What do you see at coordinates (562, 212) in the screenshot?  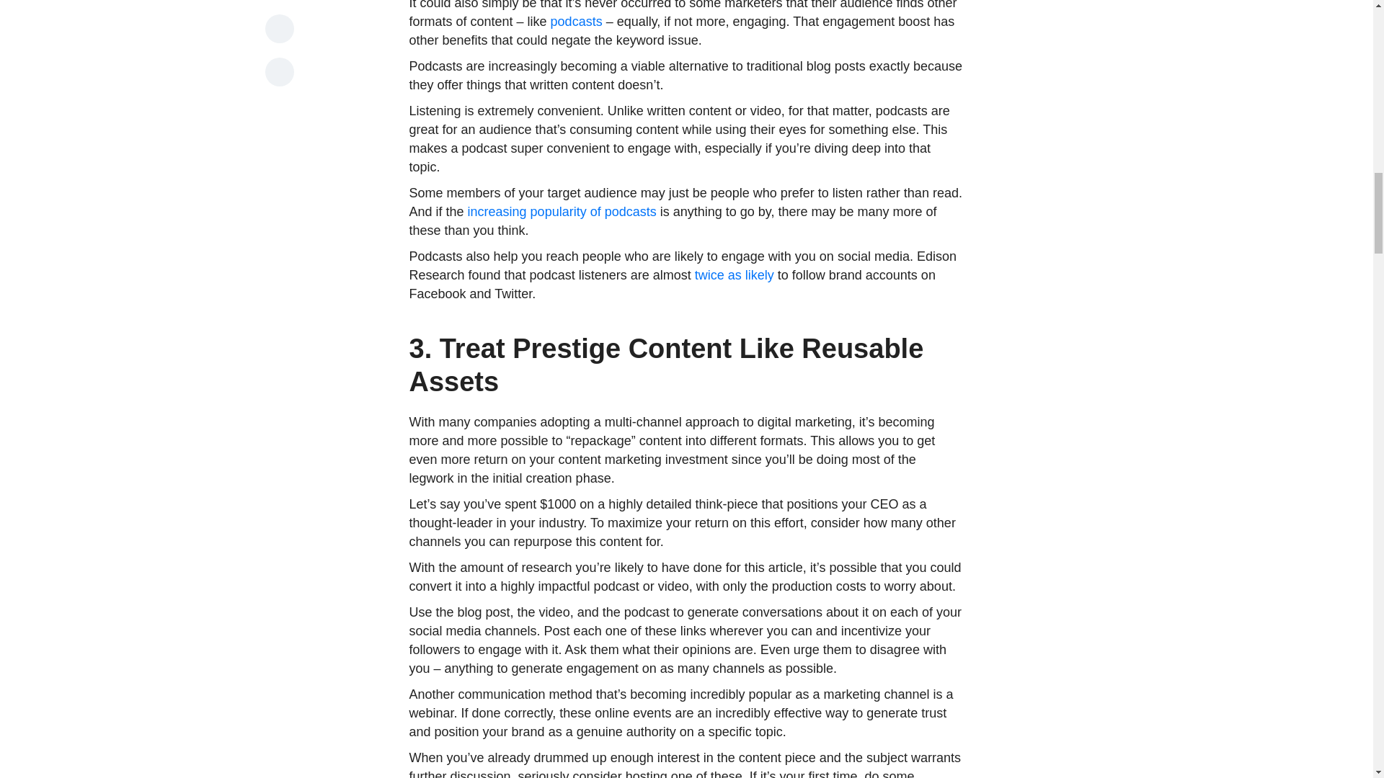 I see `increasing popularity of podcasts` at bounding box center [562, 212].